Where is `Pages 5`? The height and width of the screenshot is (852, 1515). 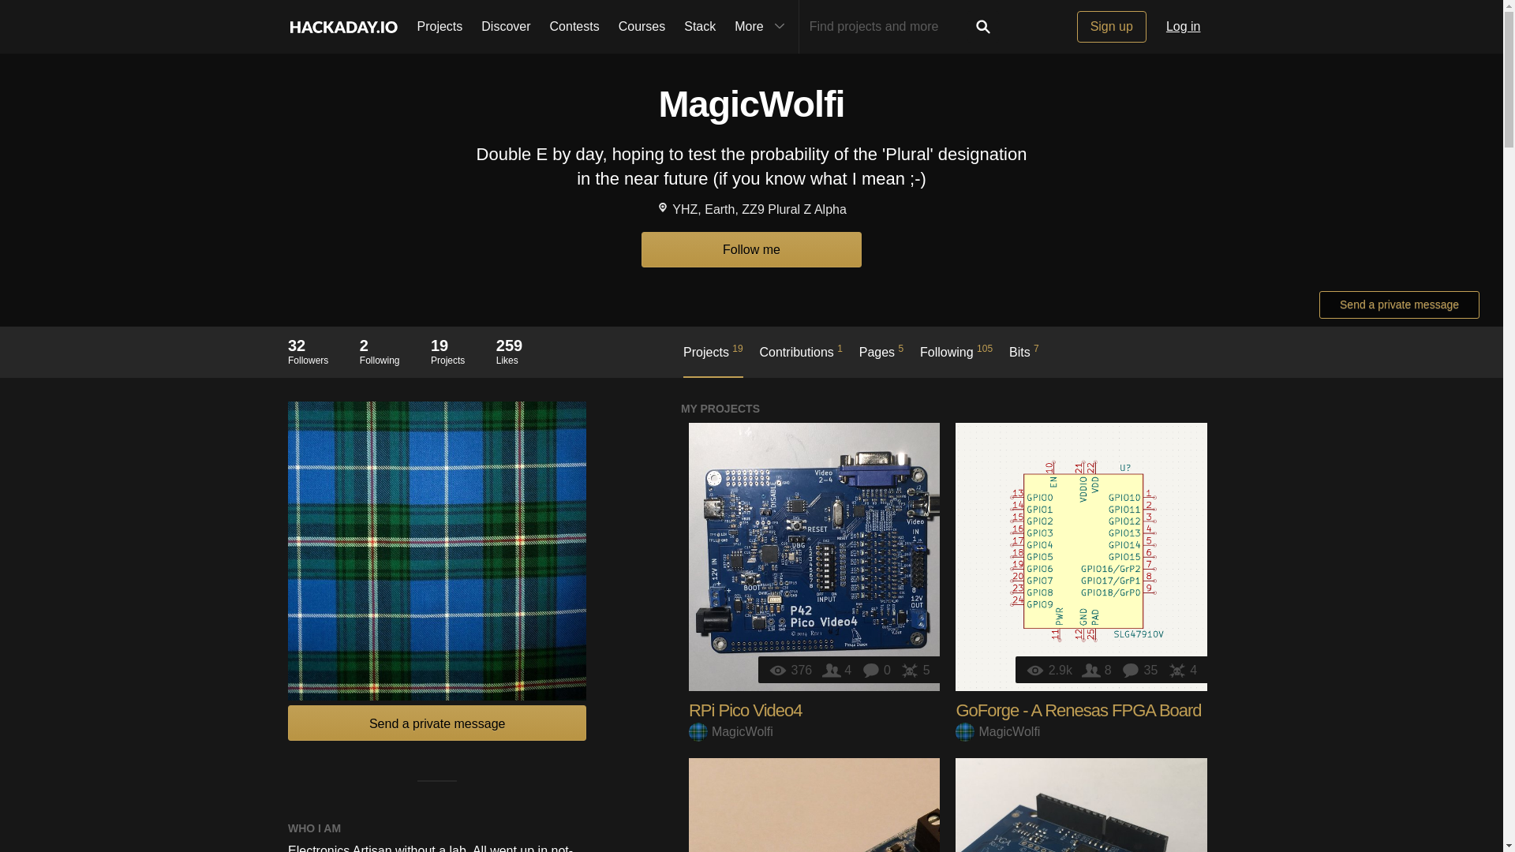
Pages 5 is located at coordinates (881, 360).